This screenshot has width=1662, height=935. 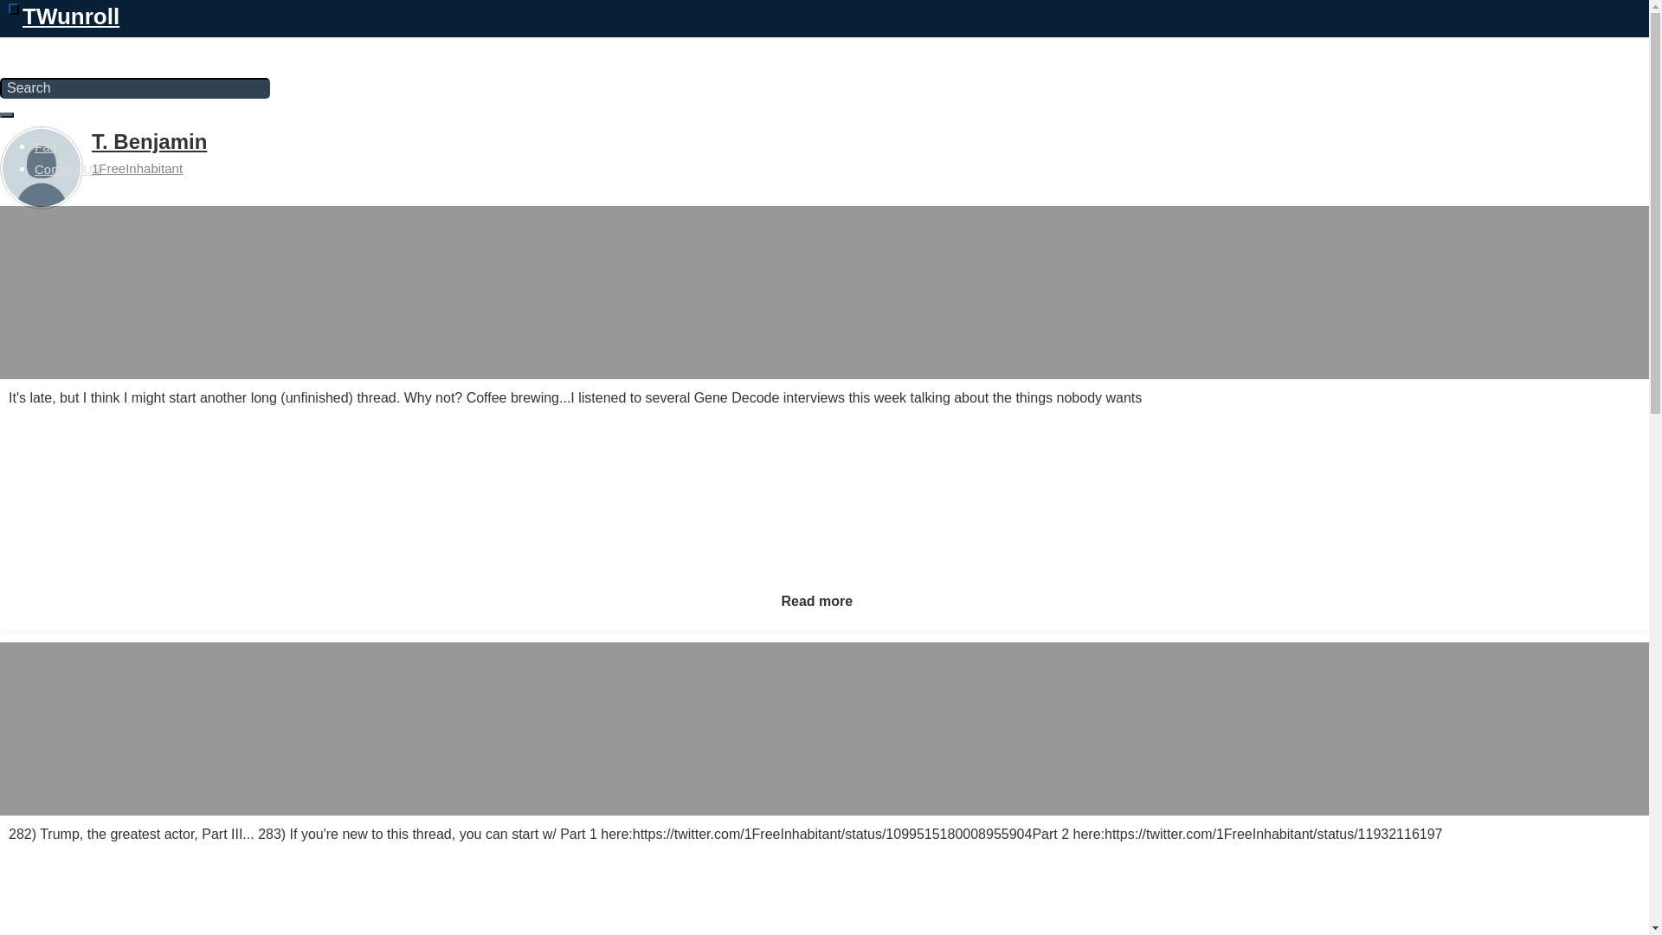 What do you see at coordinates (149, 142) in the screenshot?
I see `T. Benjamin` at bounding box center [149, 142].